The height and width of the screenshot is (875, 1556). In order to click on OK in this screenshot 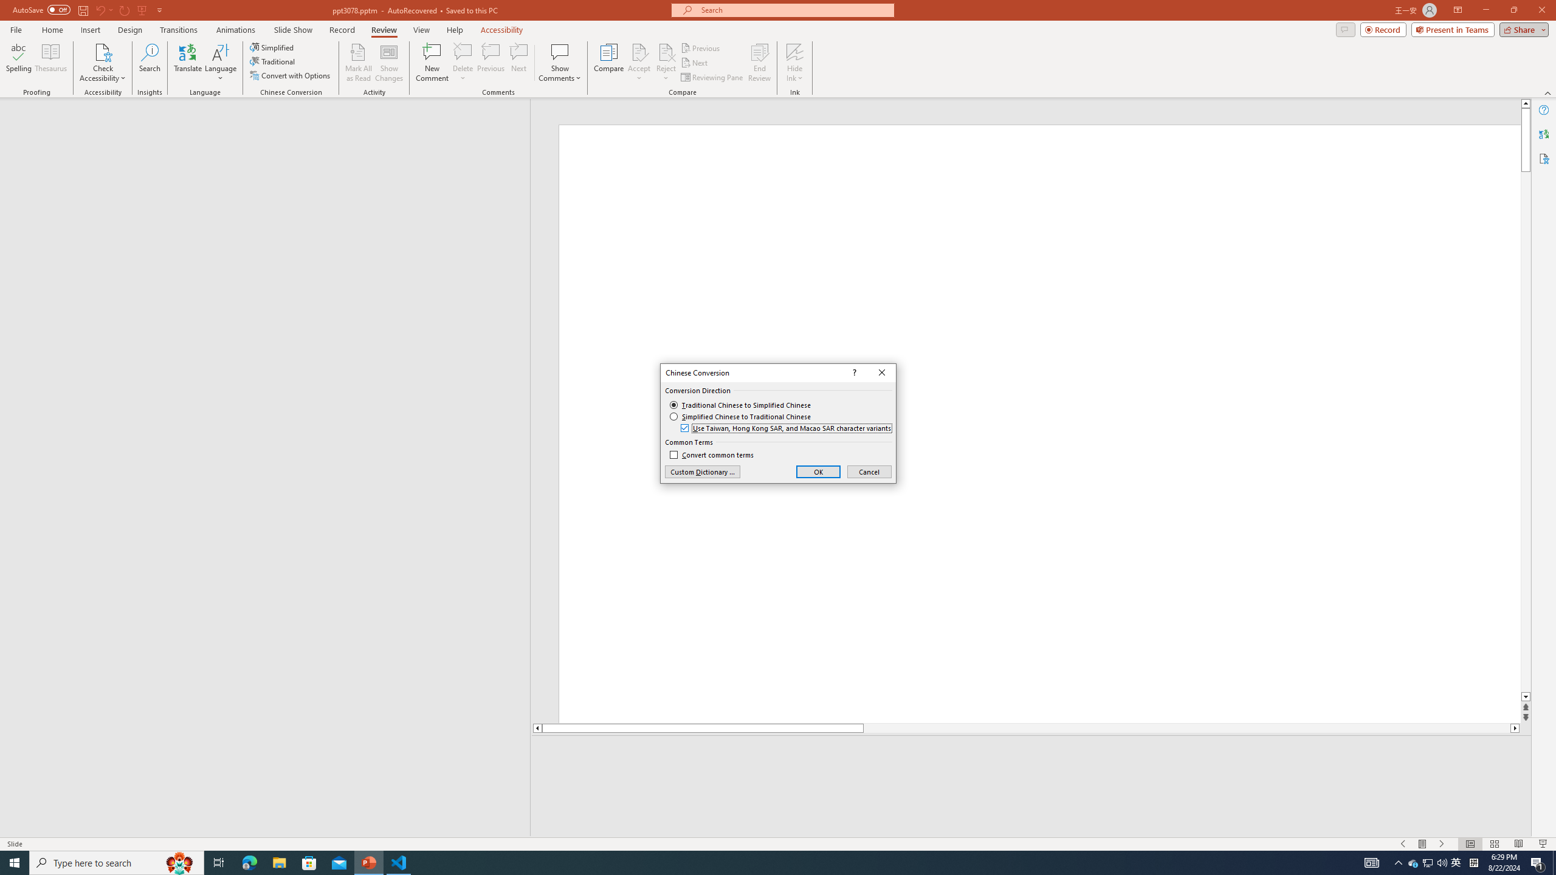, I will do `click(818, 472)`.